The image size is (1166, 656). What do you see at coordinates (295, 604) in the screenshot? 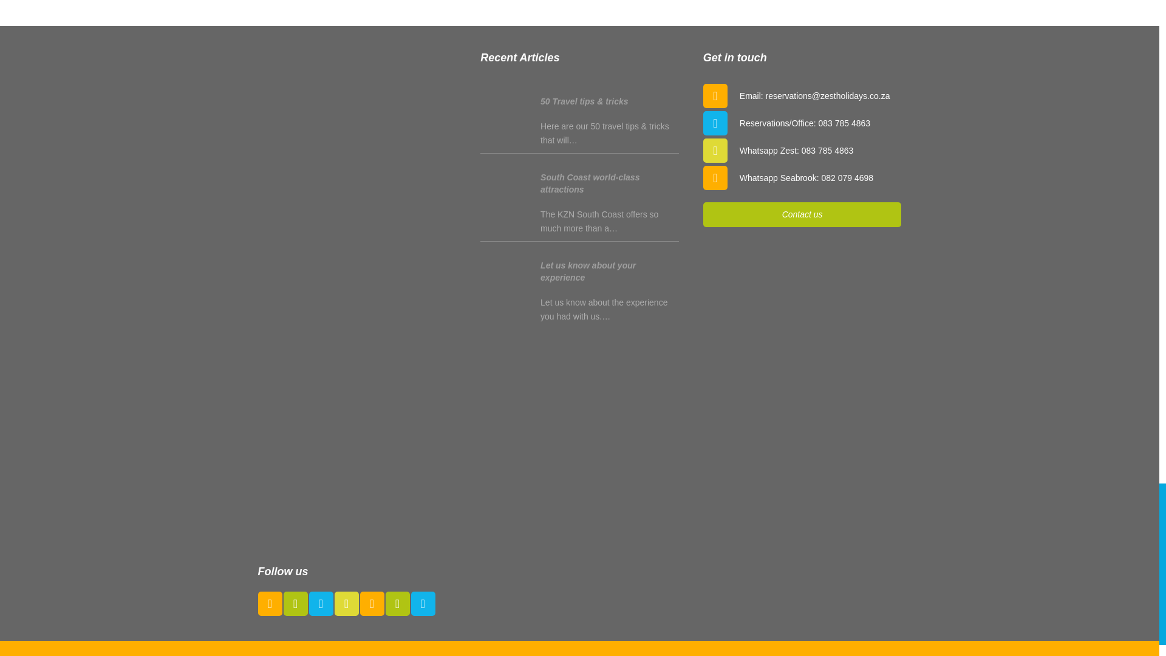
I see `Find Zest on Twitter` at bounding box center [295, 604].